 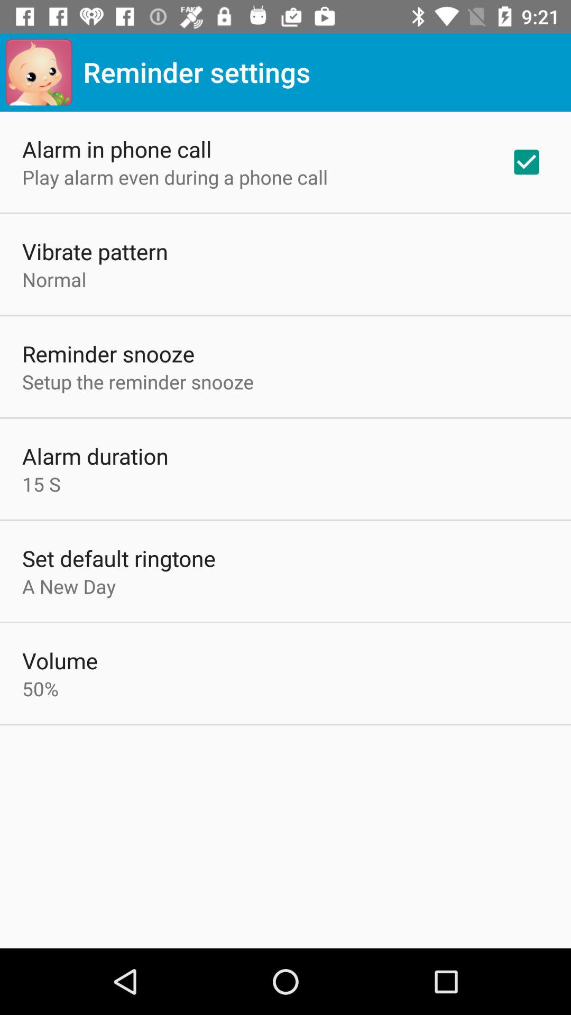 What do you see at coordinates (95, 251) in the screenshot?
I see `scroll to vibrate pattern app` at bounding box center [95, 251].